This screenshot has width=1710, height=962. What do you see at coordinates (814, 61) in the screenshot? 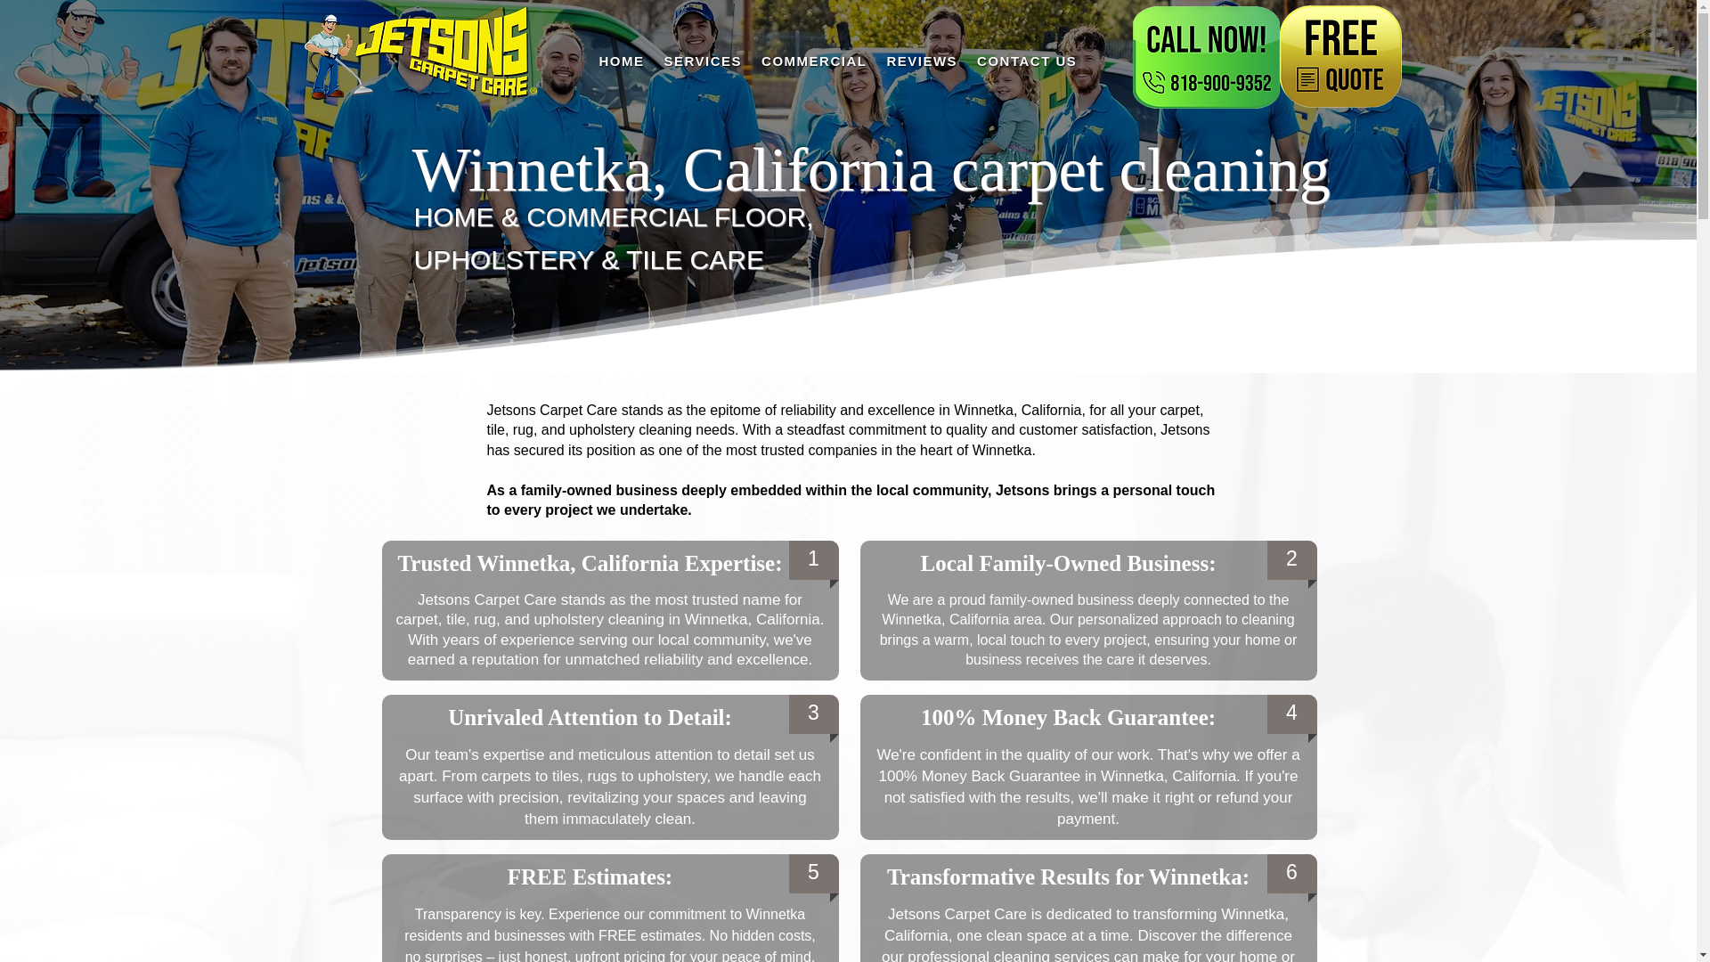
I see `COMMERCIAL` at bounding box center [814, 61].